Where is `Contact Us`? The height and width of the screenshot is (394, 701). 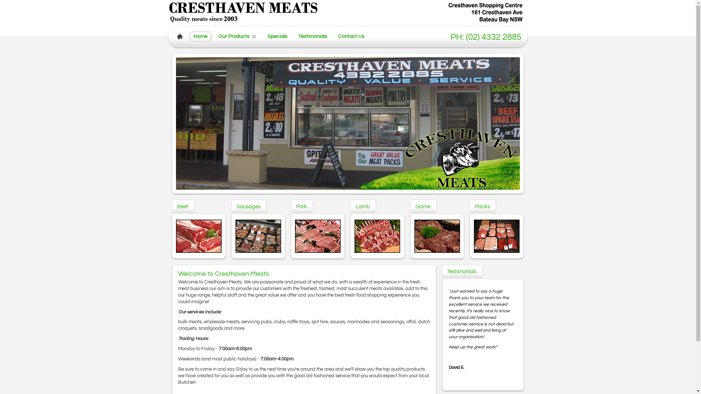 Contact Us is located at coordinates (351, 36).